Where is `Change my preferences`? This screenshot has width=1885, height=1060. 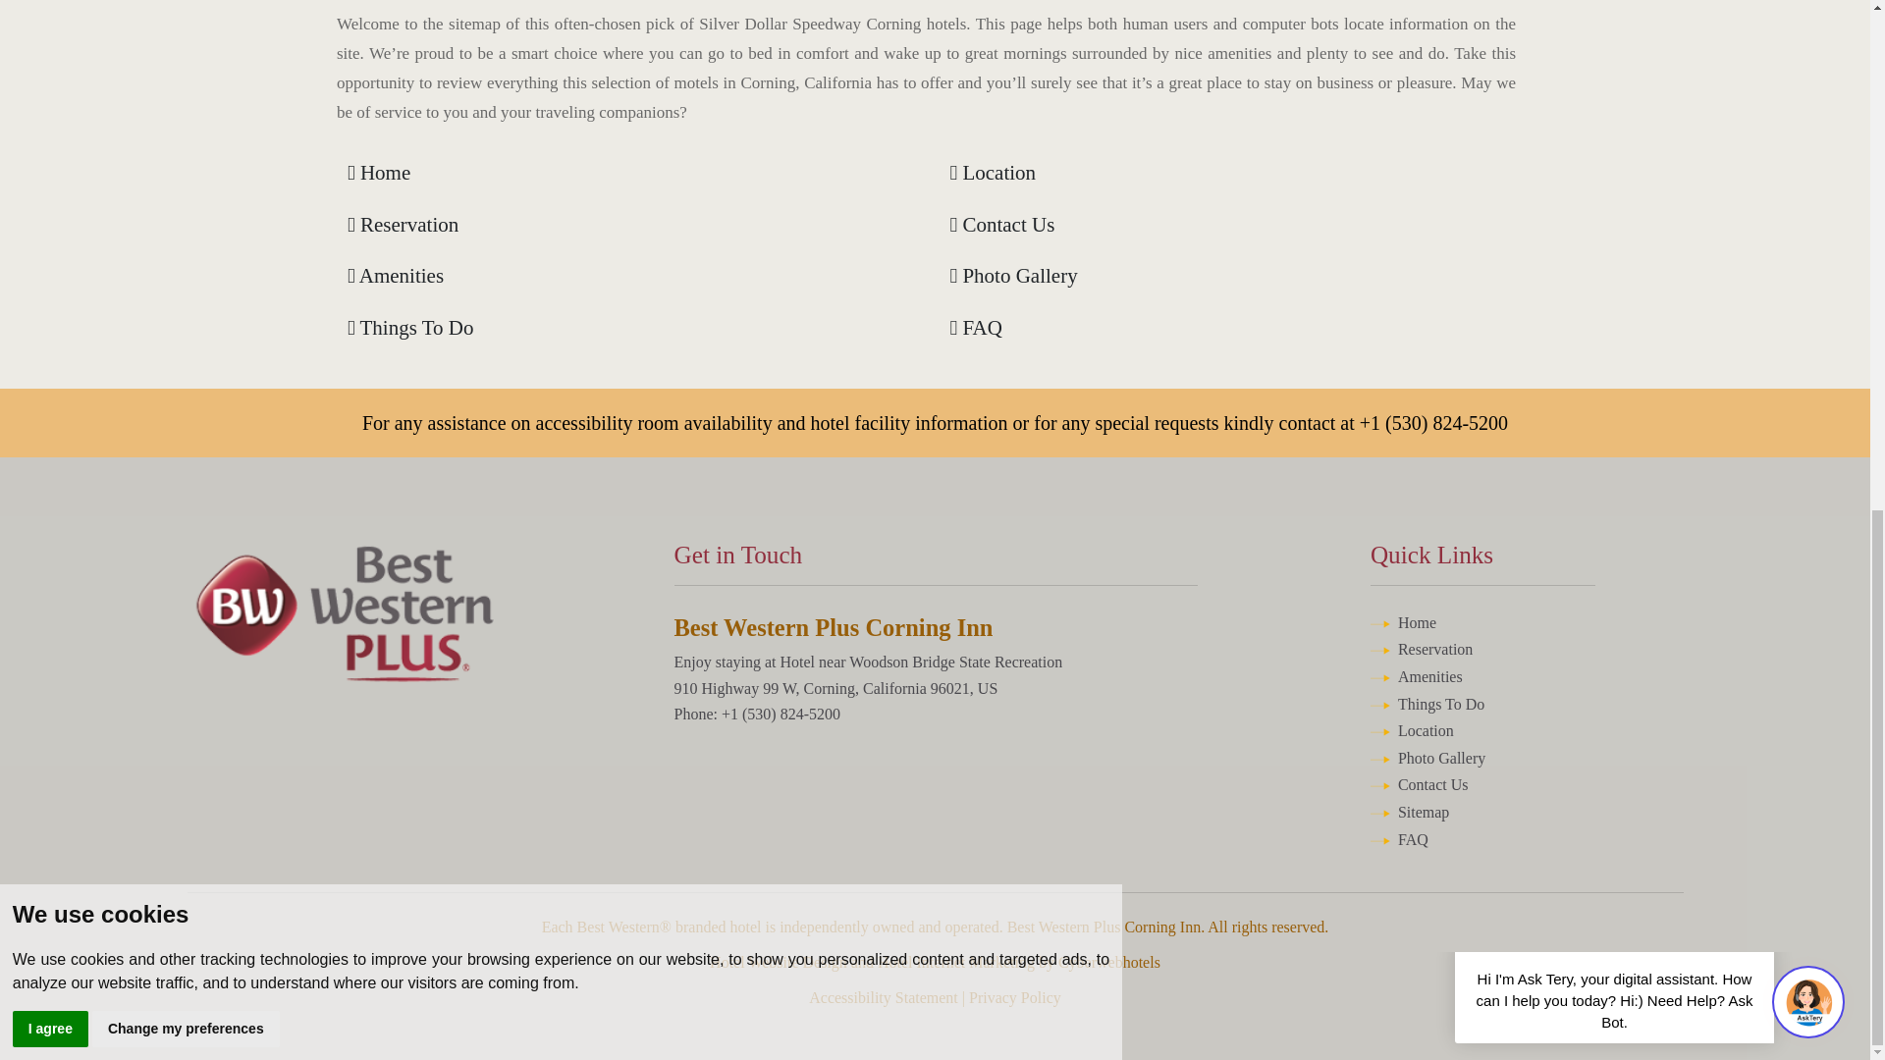 Change my preferences is located at coordinates (186, 49).